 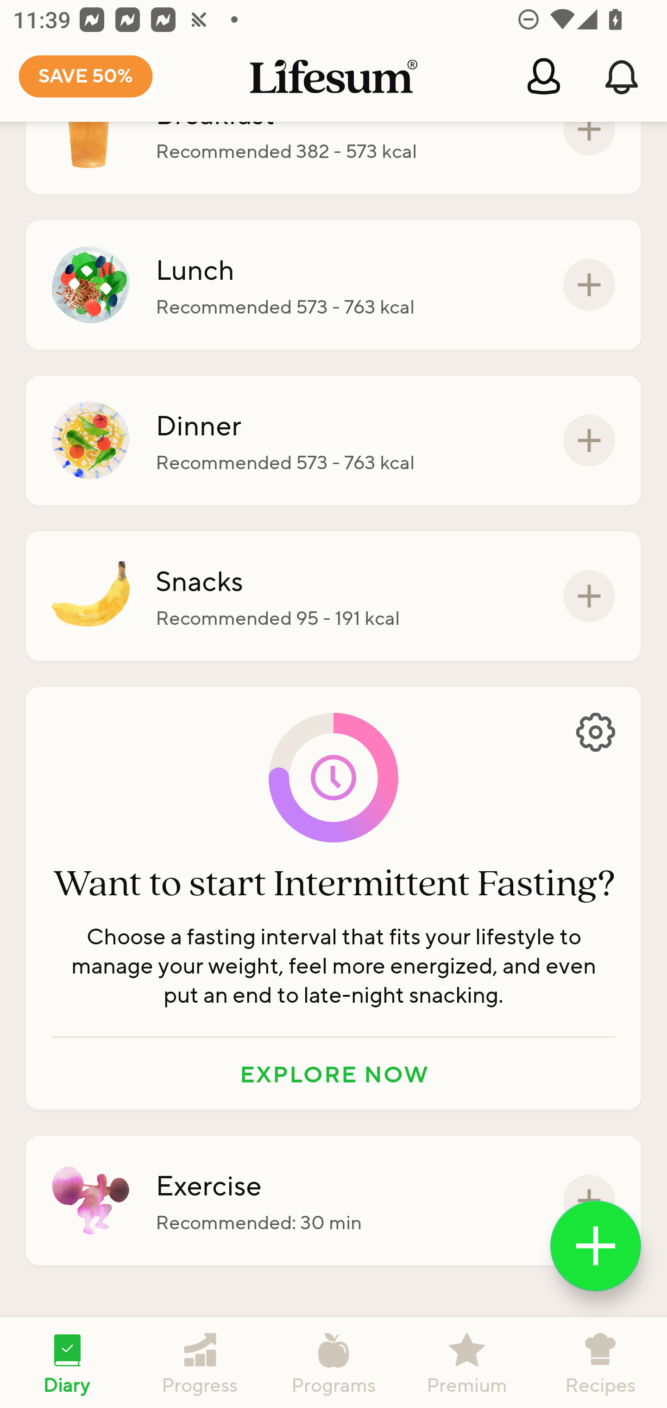 What do you see at coordinates (467, 1363) in the screenshot?
I see `Premium` at bounding box center [467, 1363].